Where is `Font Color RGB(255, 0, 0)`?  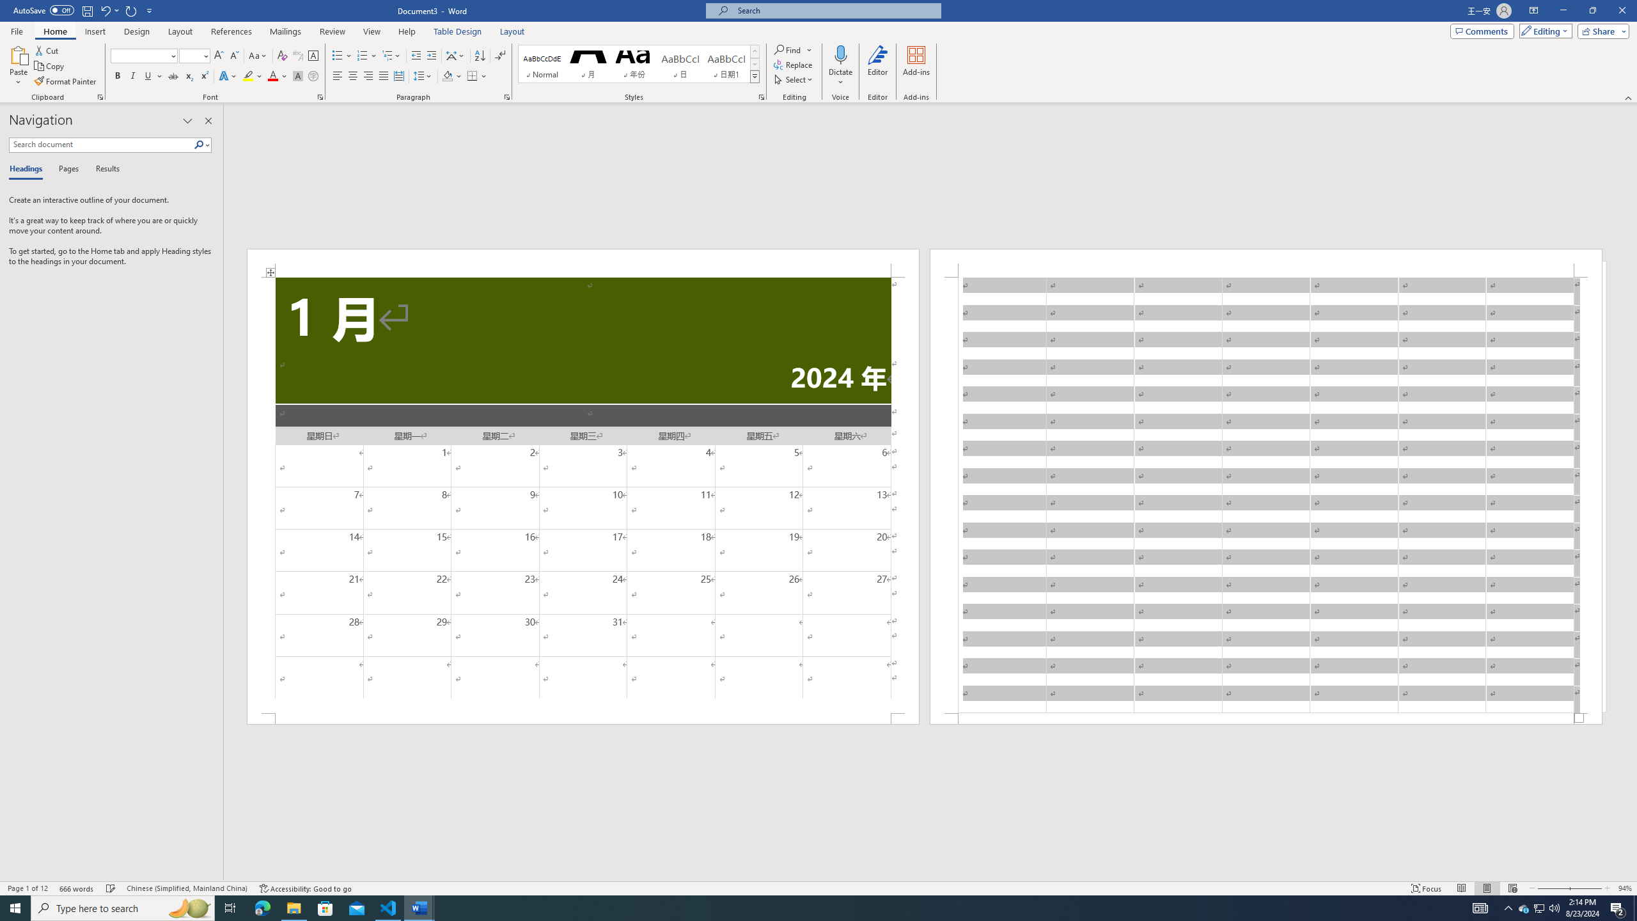
Font Color RGB(255, 0, 0) is located at coordinates (272, 77).